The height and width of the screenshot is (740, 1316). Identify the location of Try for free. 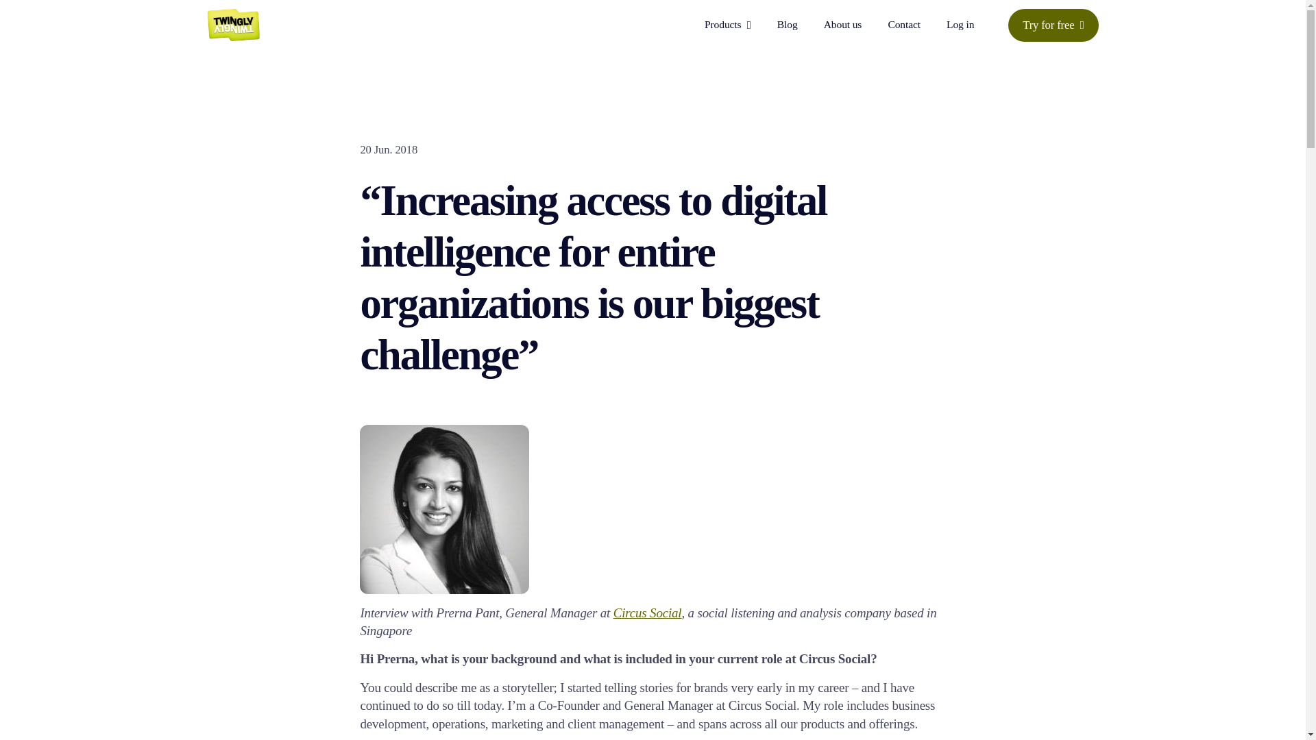
(1053, 25).